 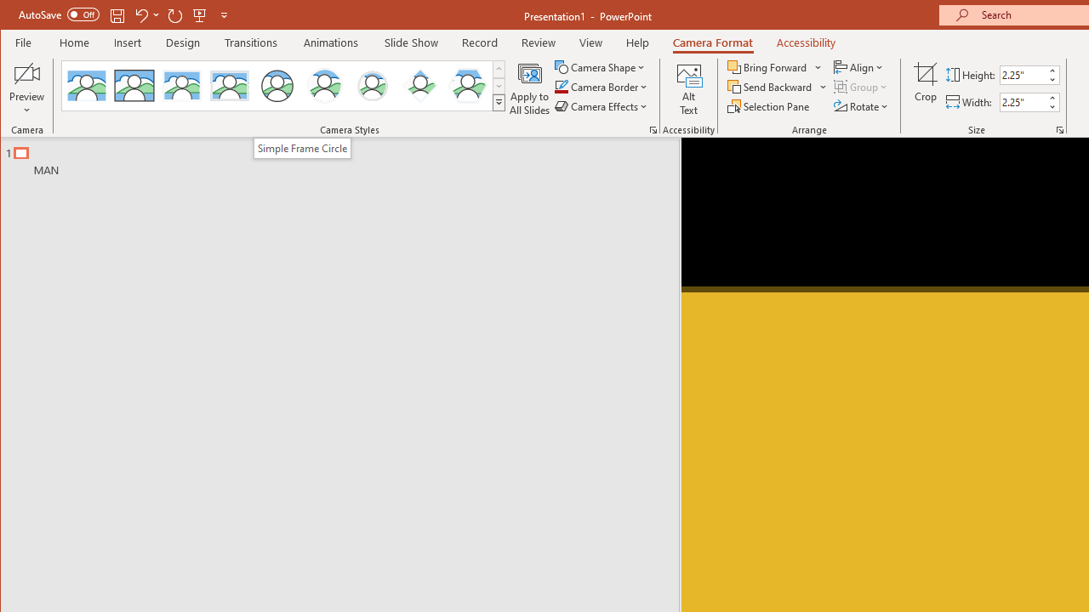 I want to click on Camera Format, so click(x=713, y=42).